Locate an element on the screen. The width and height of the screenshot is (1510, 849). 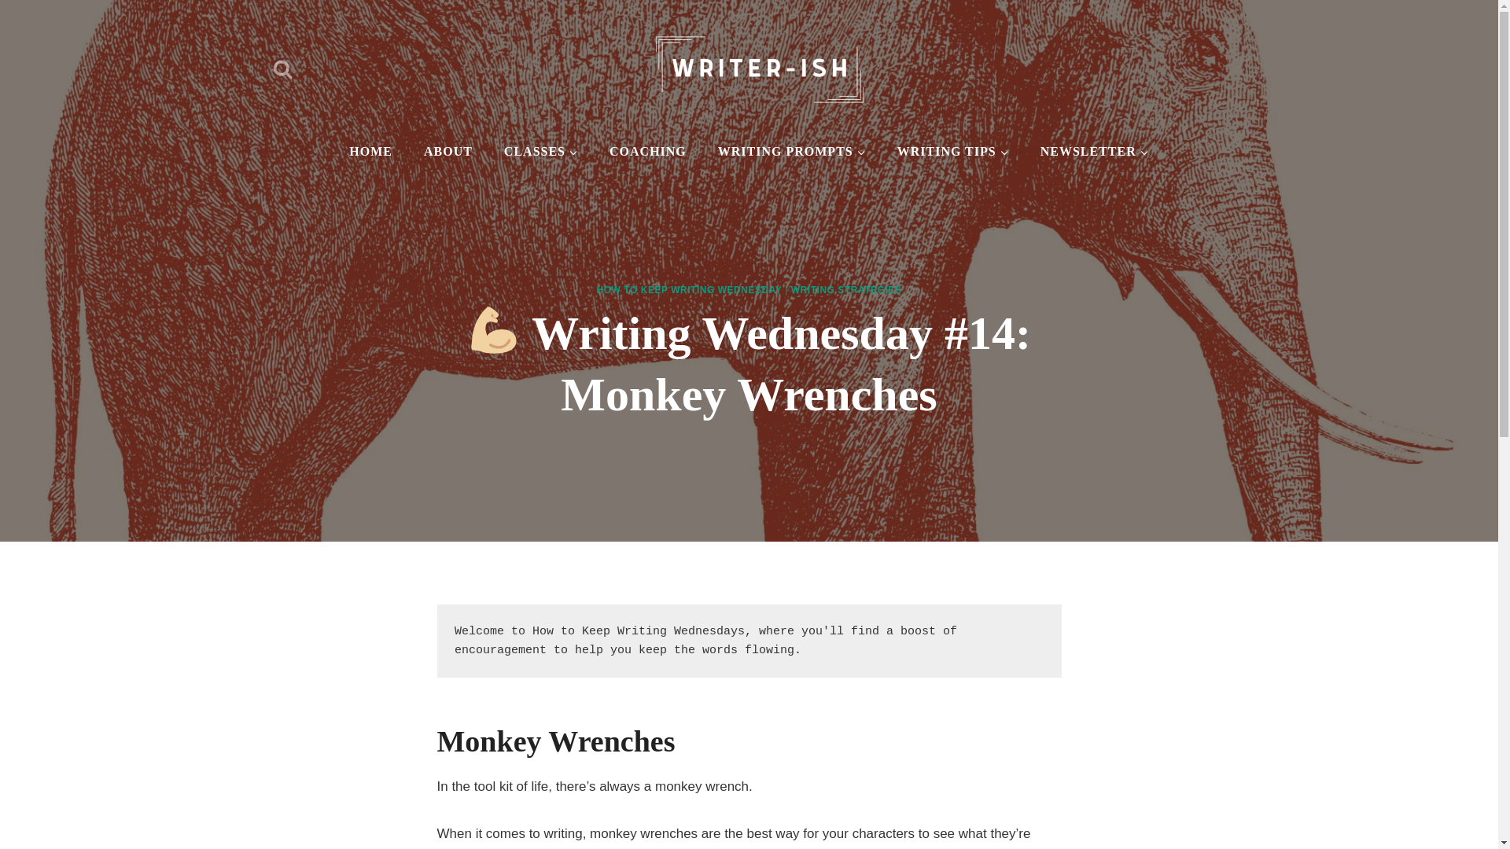
COACHING is located at coordinates (647, 152).